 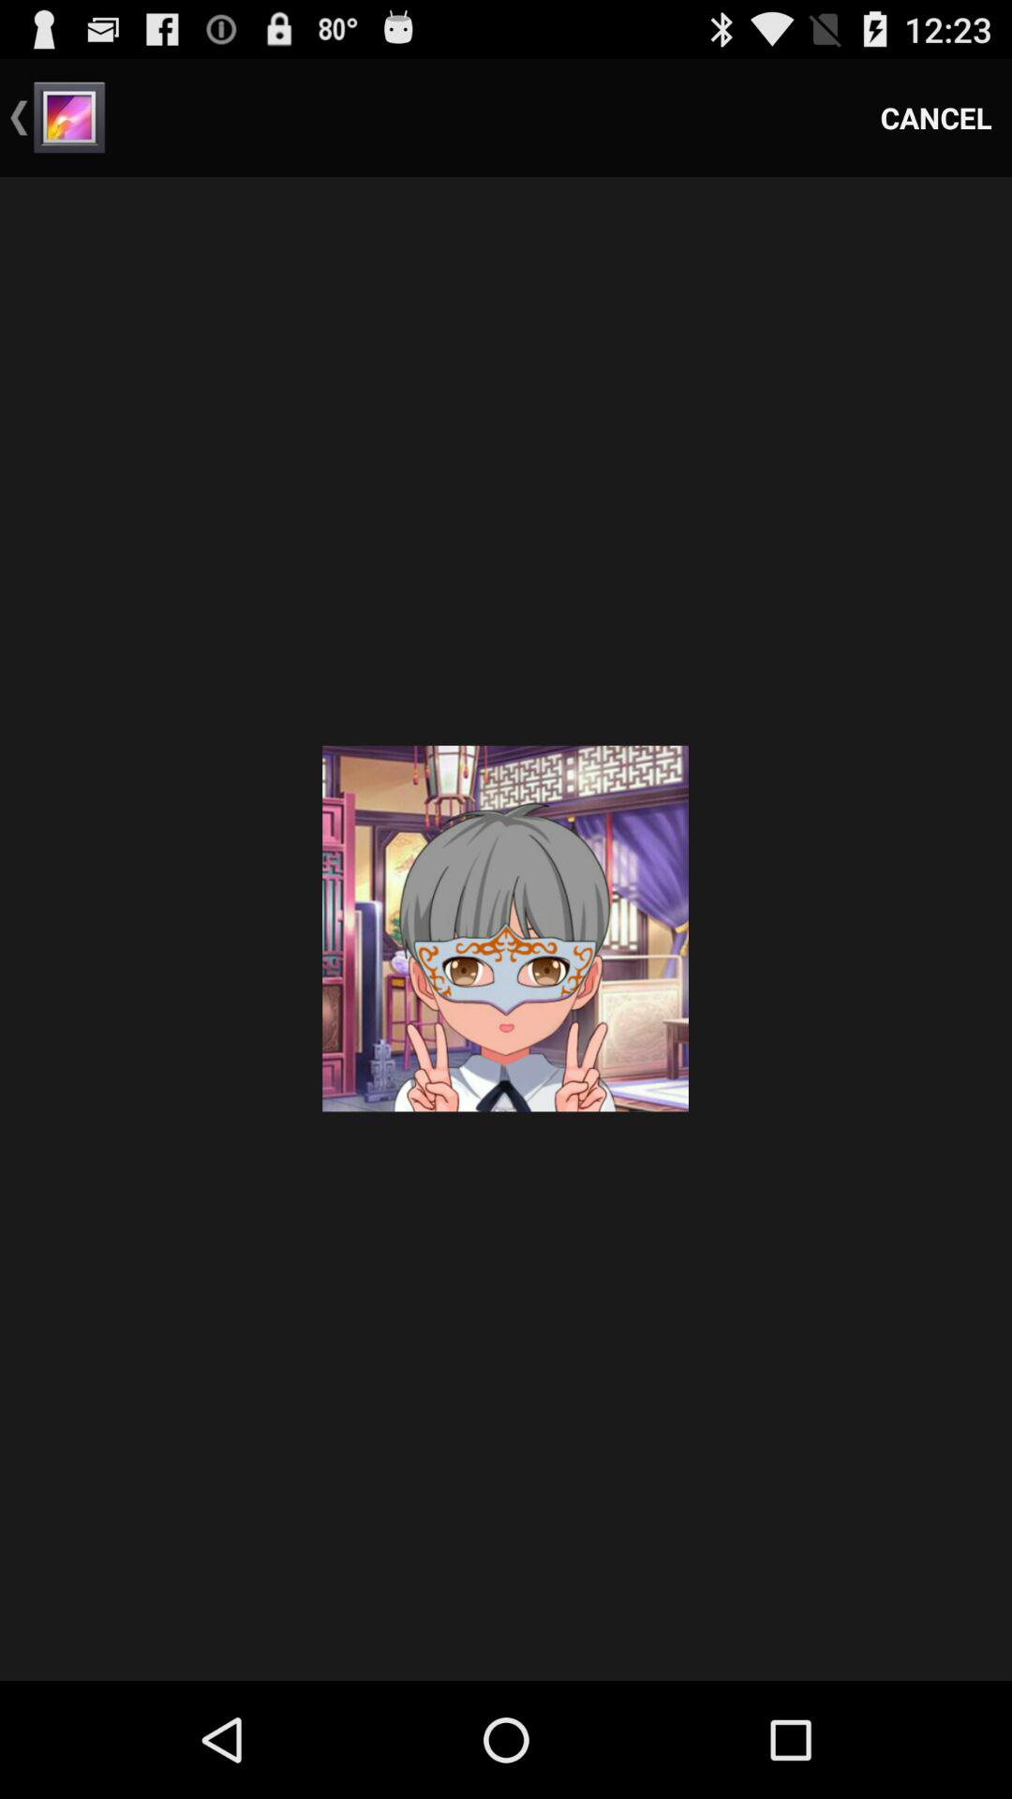 I want to click on select cancel item, so click(x=936, y=118).